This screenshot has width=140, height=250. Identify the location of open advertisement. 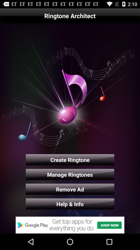
(70, 225).